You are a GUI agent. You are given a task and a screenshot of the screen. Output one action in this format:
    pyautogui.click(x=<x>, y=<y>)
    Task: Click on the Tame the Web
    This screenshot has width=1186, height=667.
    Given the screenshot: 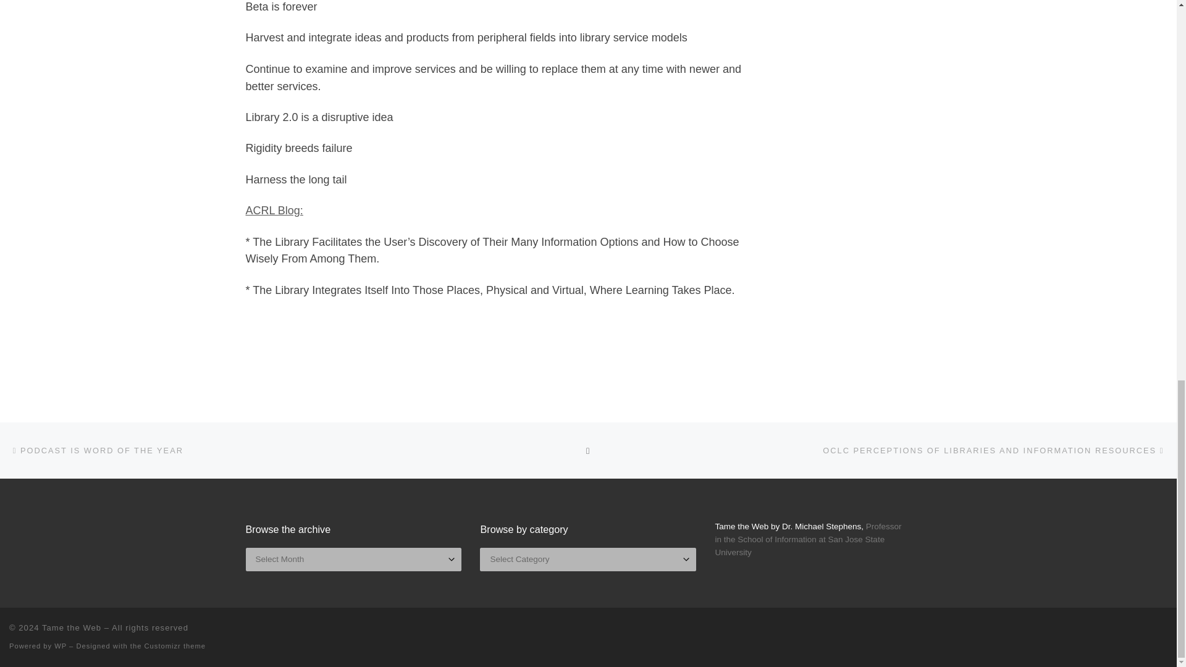 What is the action you would take?
    pyautogui.click(x=71, y=627)
    